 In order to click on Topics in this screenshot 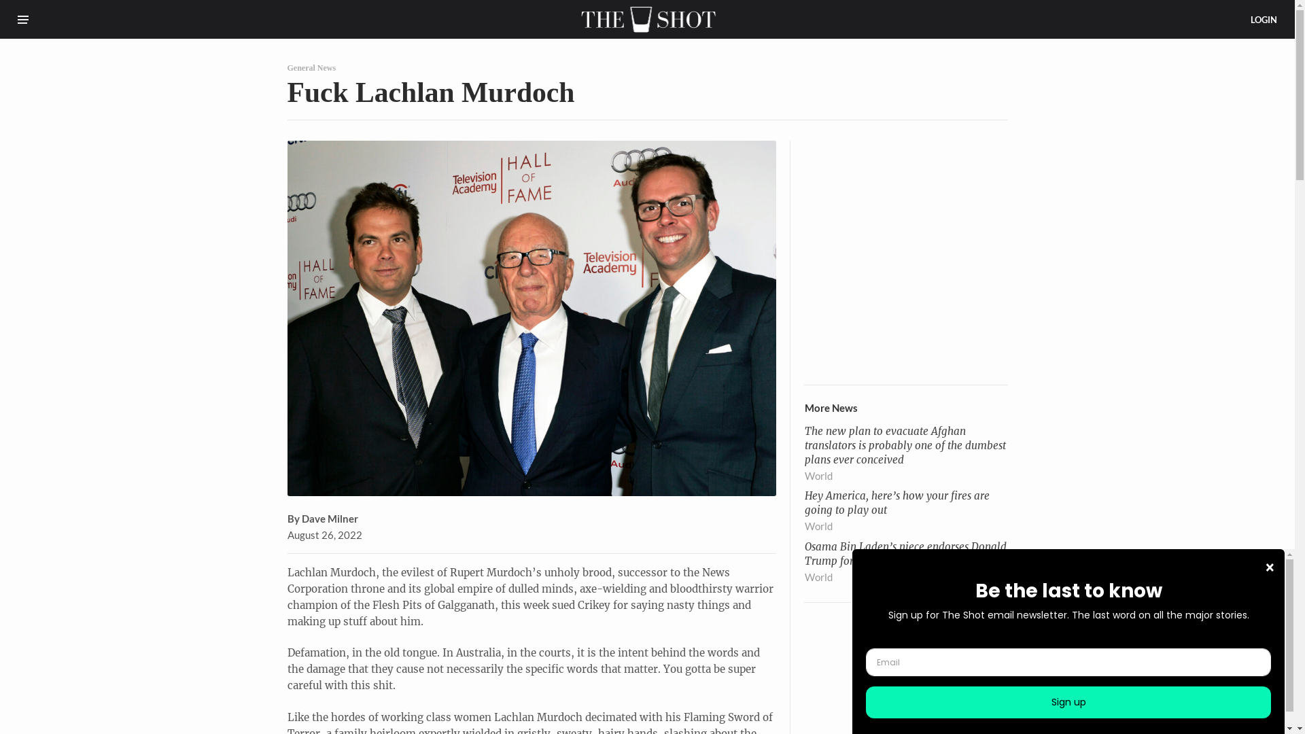, I will do `click(32, 19)`.